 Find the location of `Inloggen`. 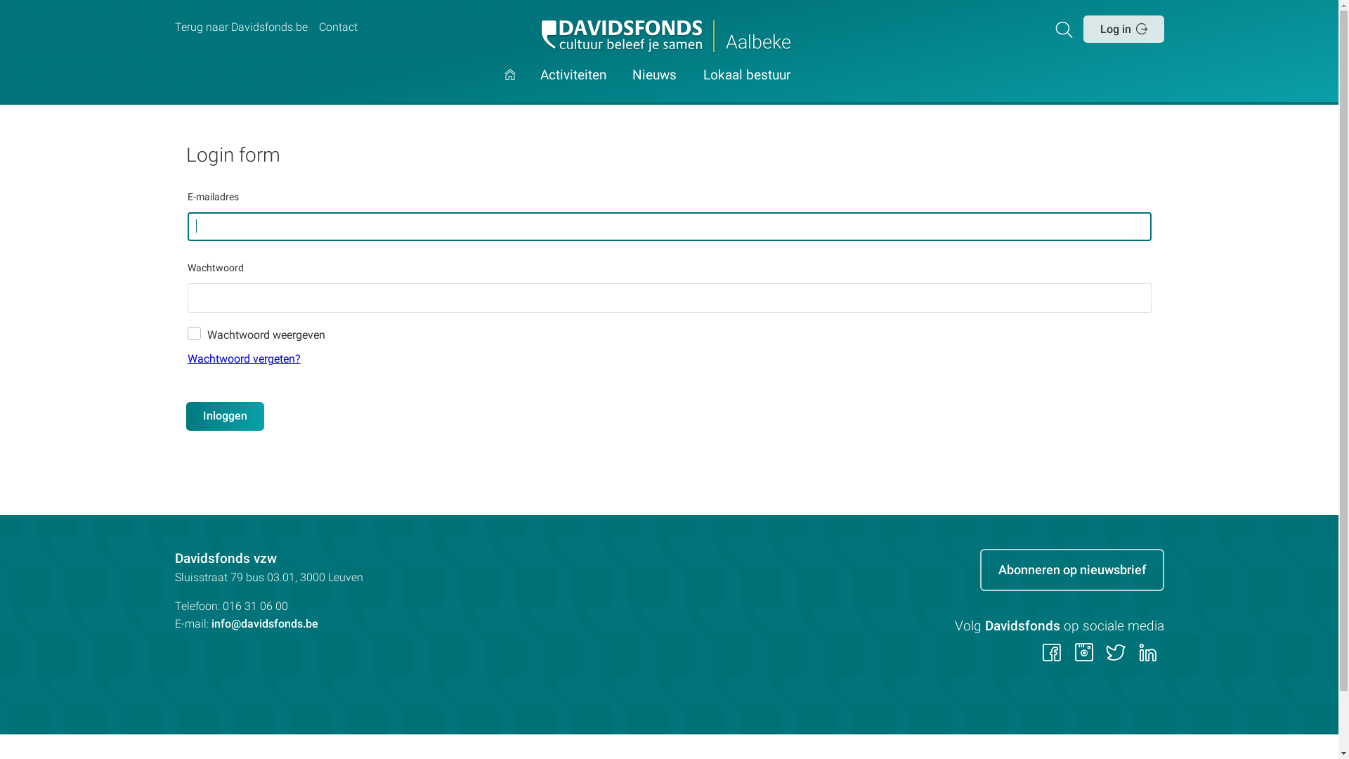

Inloggen is located at coordinates (225, 416).